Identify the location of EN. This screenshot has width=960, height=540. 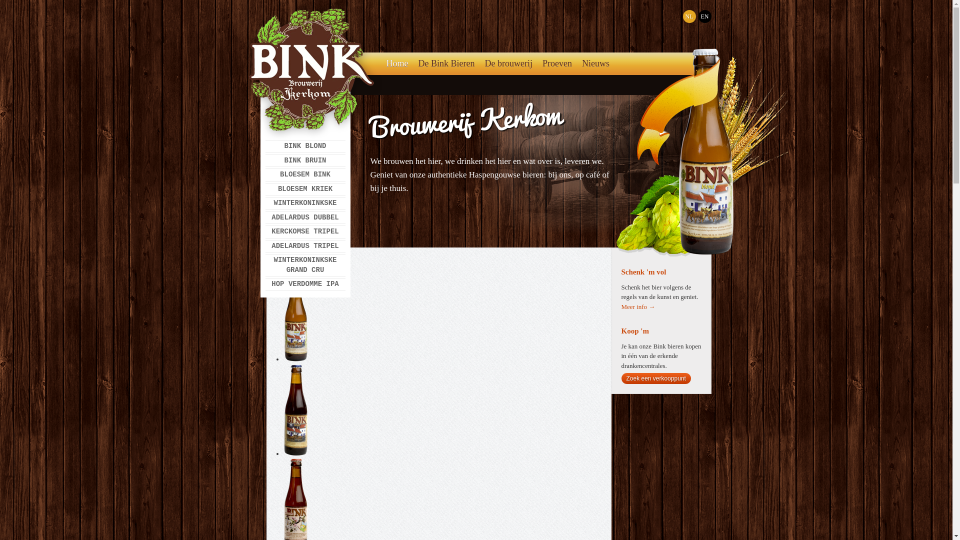
(704, 16).